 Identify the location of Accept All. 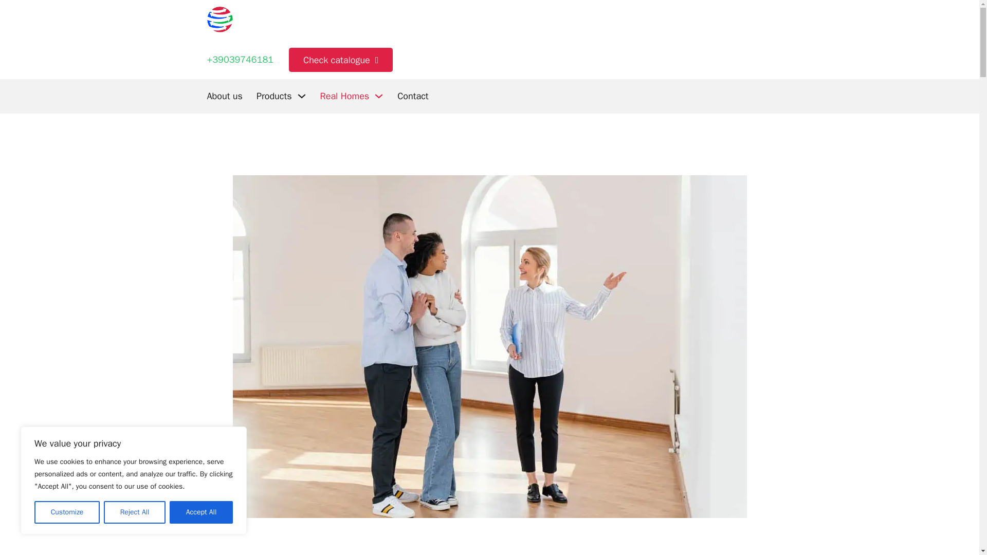
(202, 512).